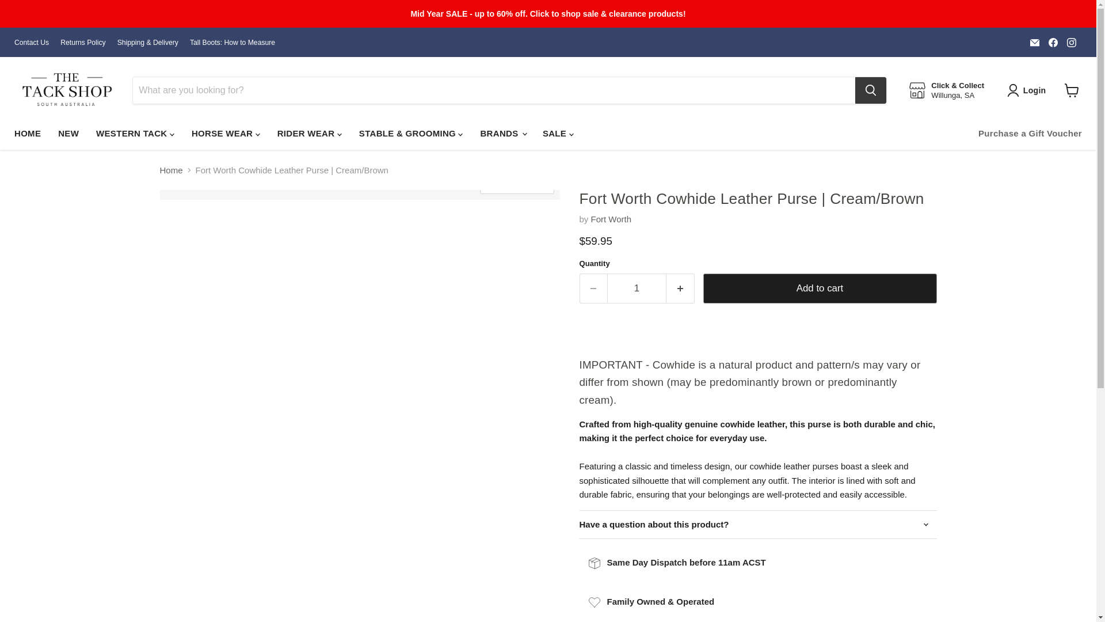 The image size is (1105, 622). I want to click on Returns Policy, so click(83, 43).